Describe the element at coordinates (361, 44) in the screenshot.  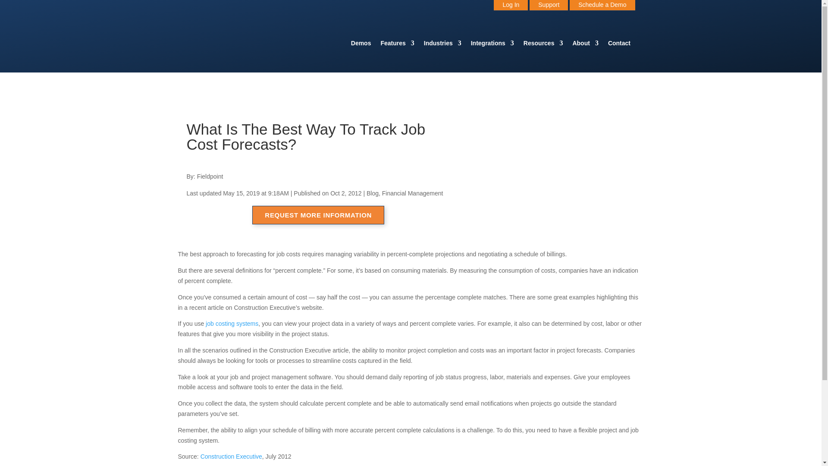
I see `Demos` at that location.